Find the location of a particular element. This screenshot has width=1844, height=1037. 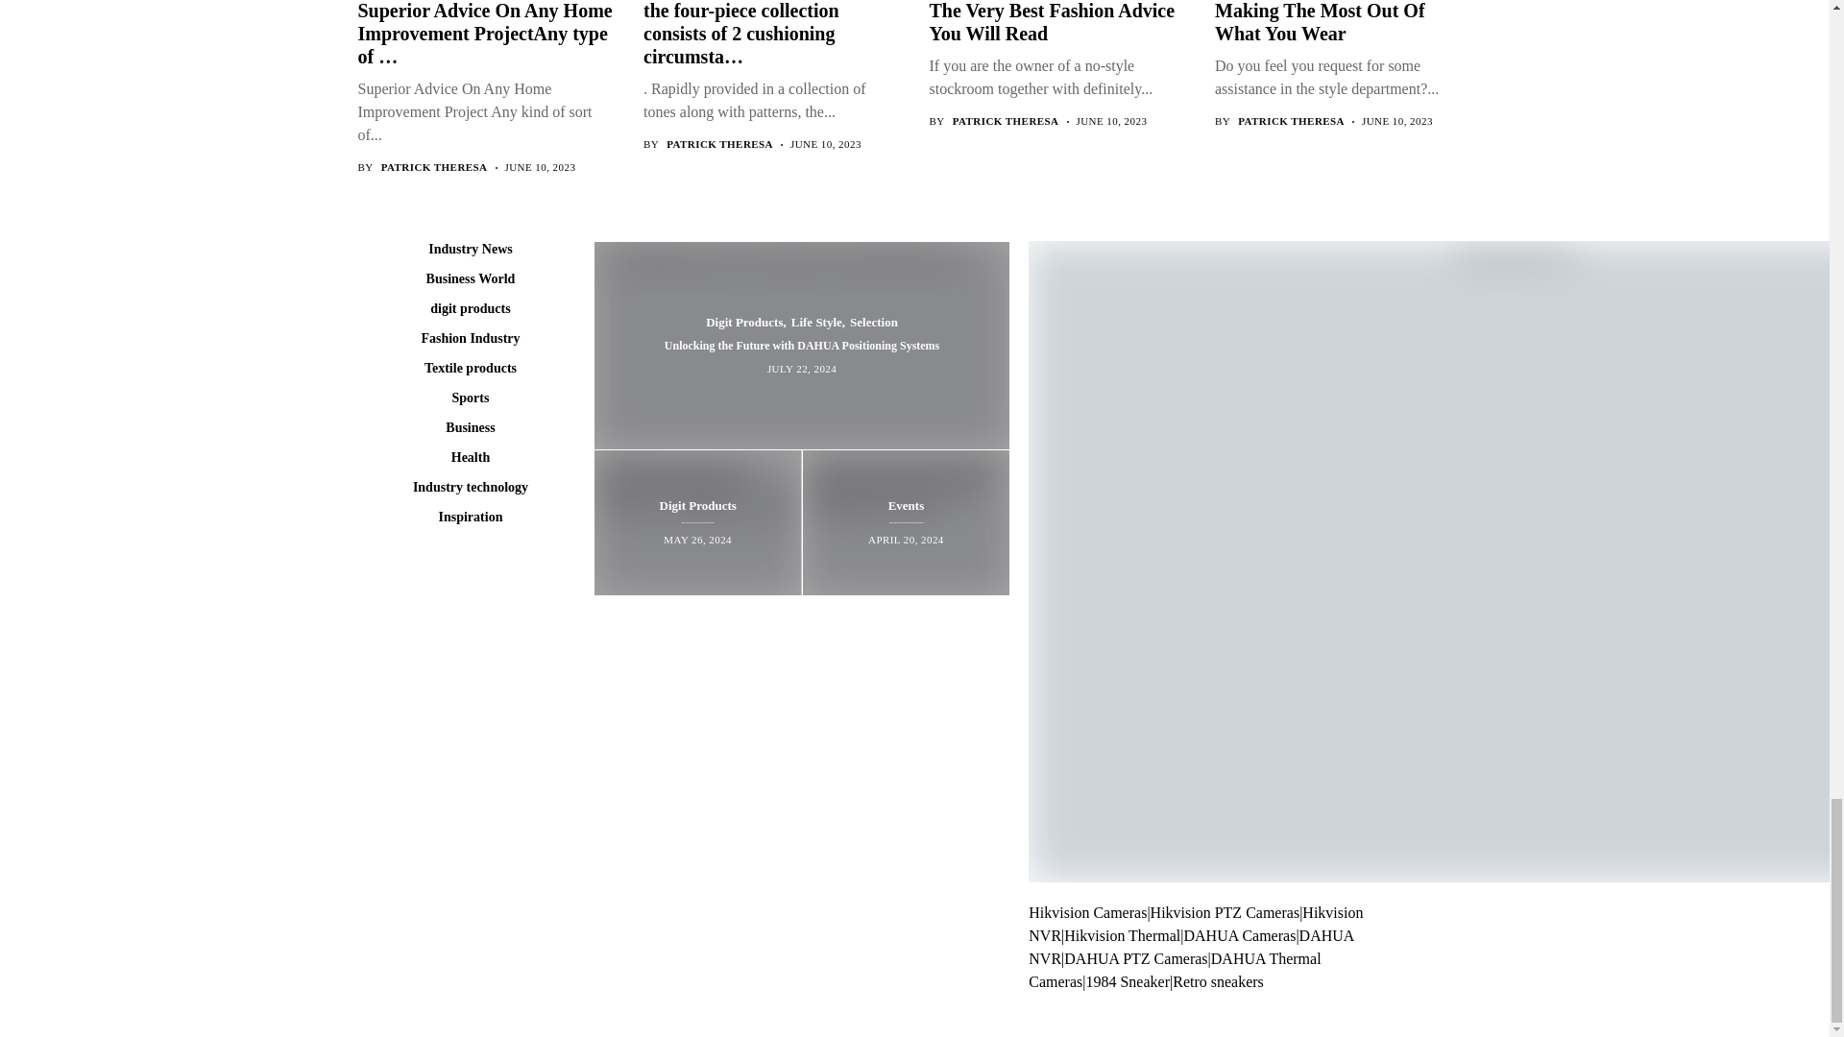

Posts by Patrick Theresa is located at coordinates (1006, 121).